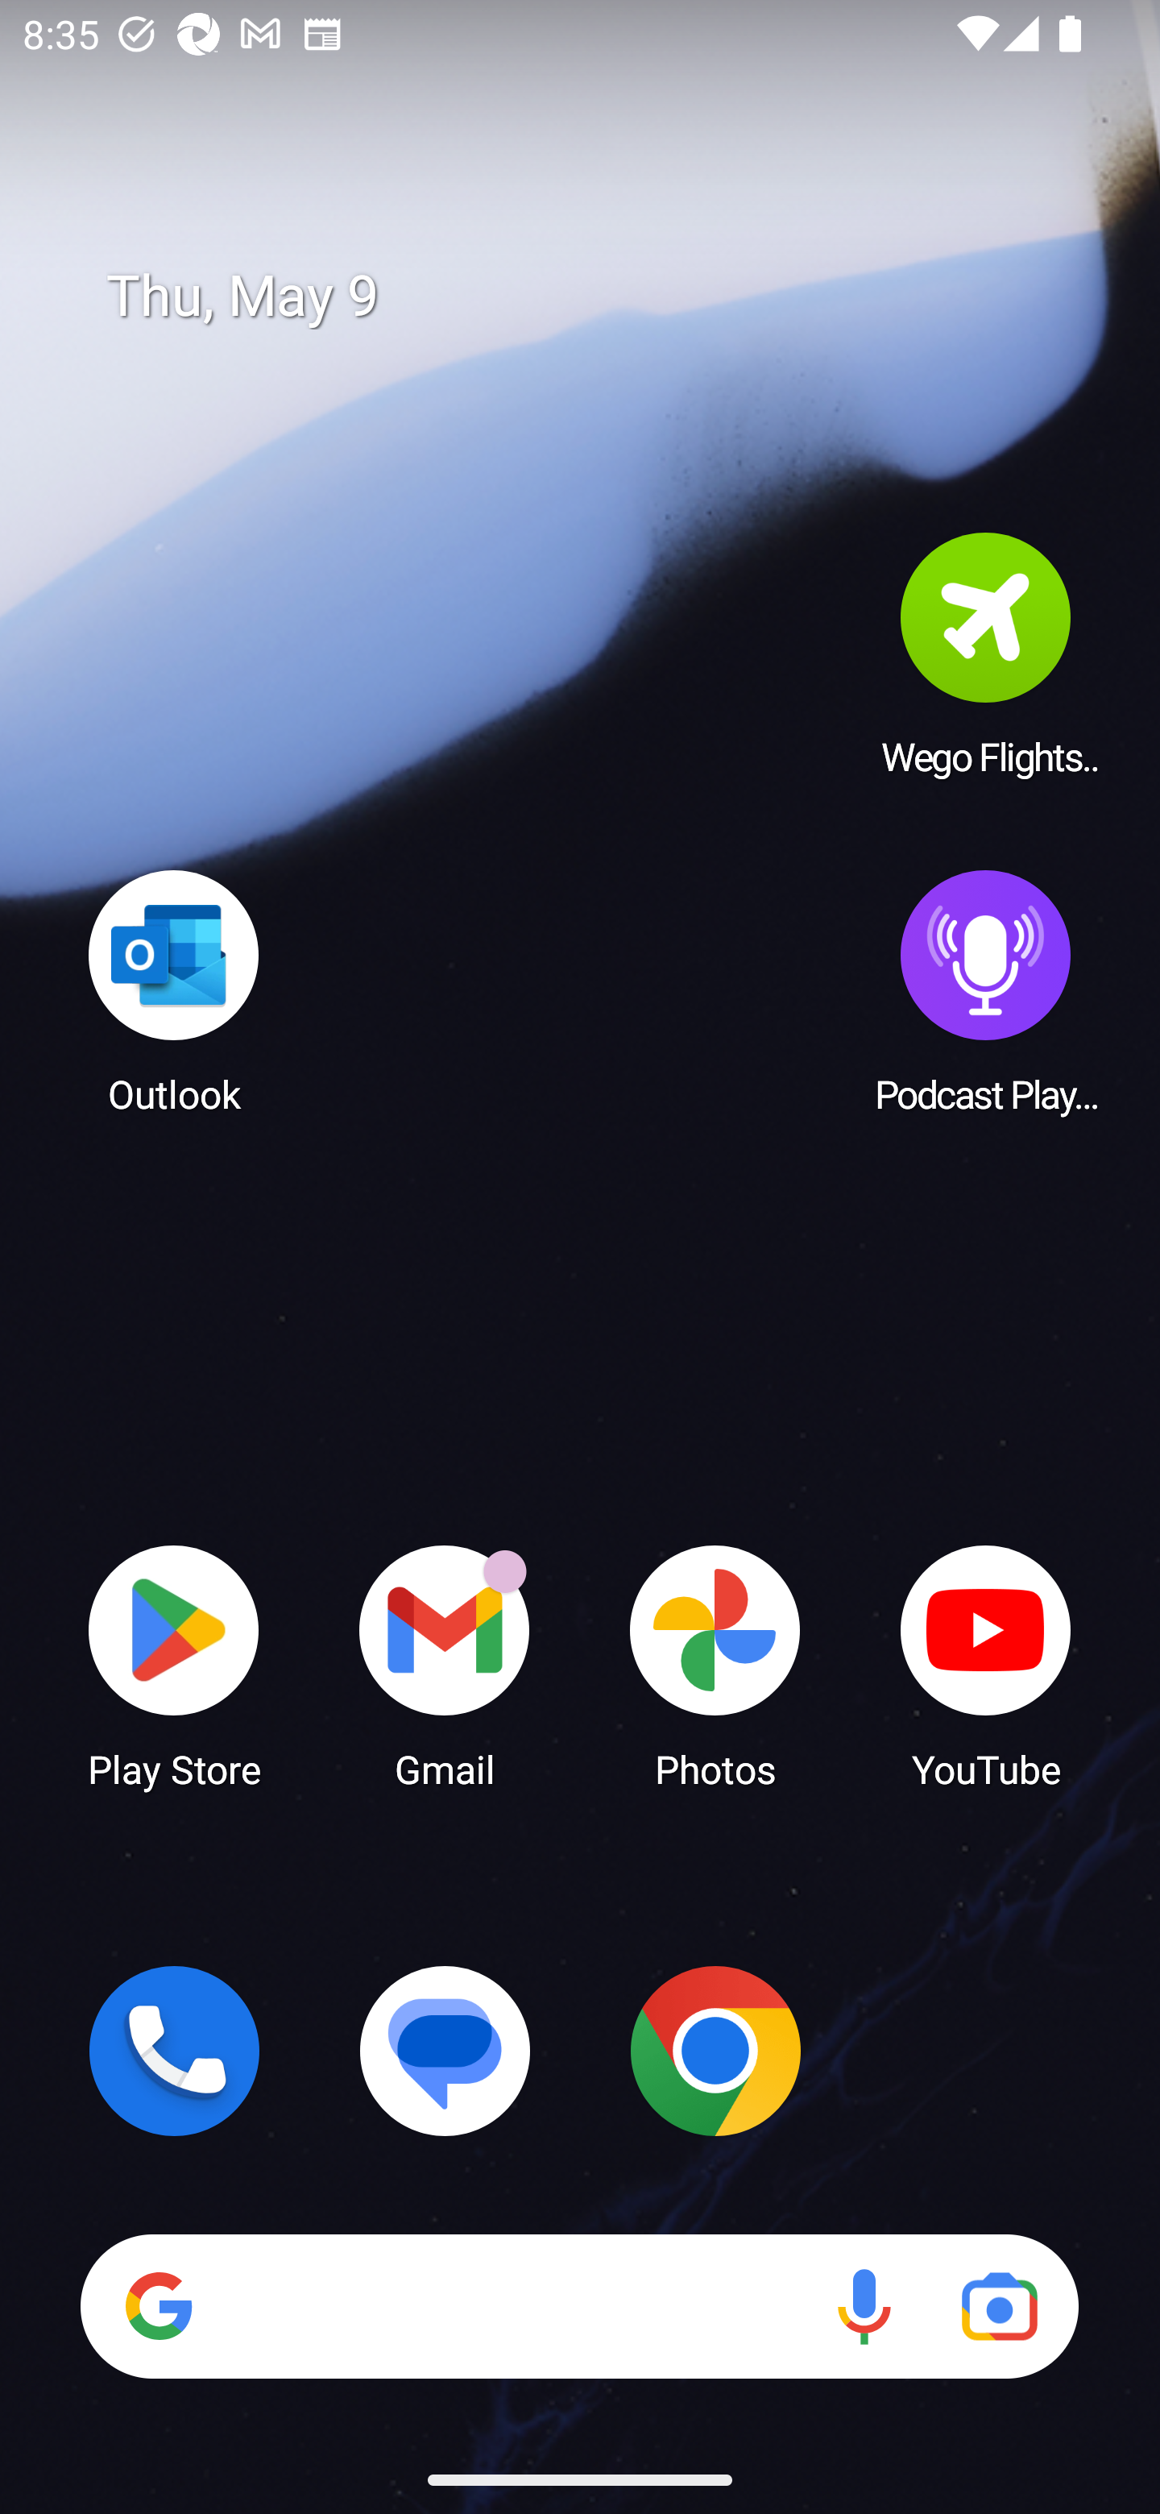 The height and width of the screenshot is (2514, 1160). I want to click on Wego Flights & Hotels, so click(986, 653).